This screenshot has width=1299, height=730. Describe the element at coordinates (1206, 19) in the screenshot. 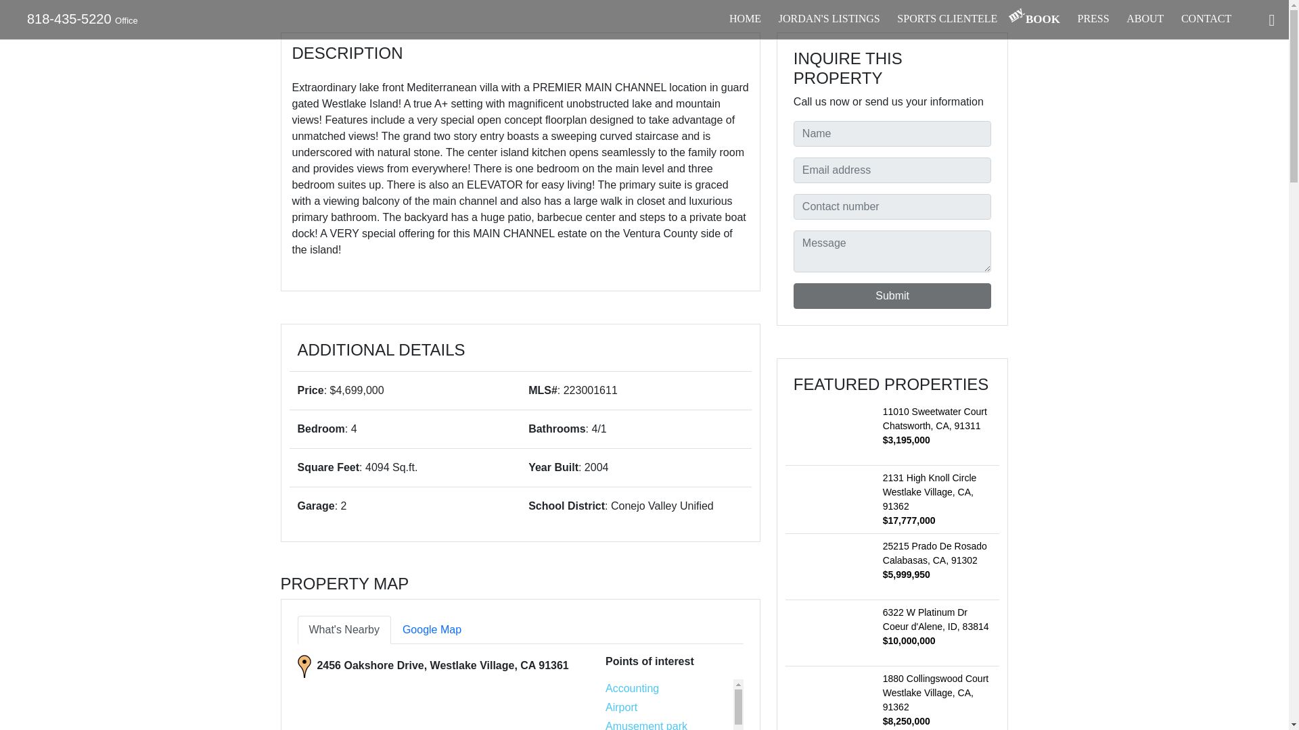

I see `CONTACT` at that location.